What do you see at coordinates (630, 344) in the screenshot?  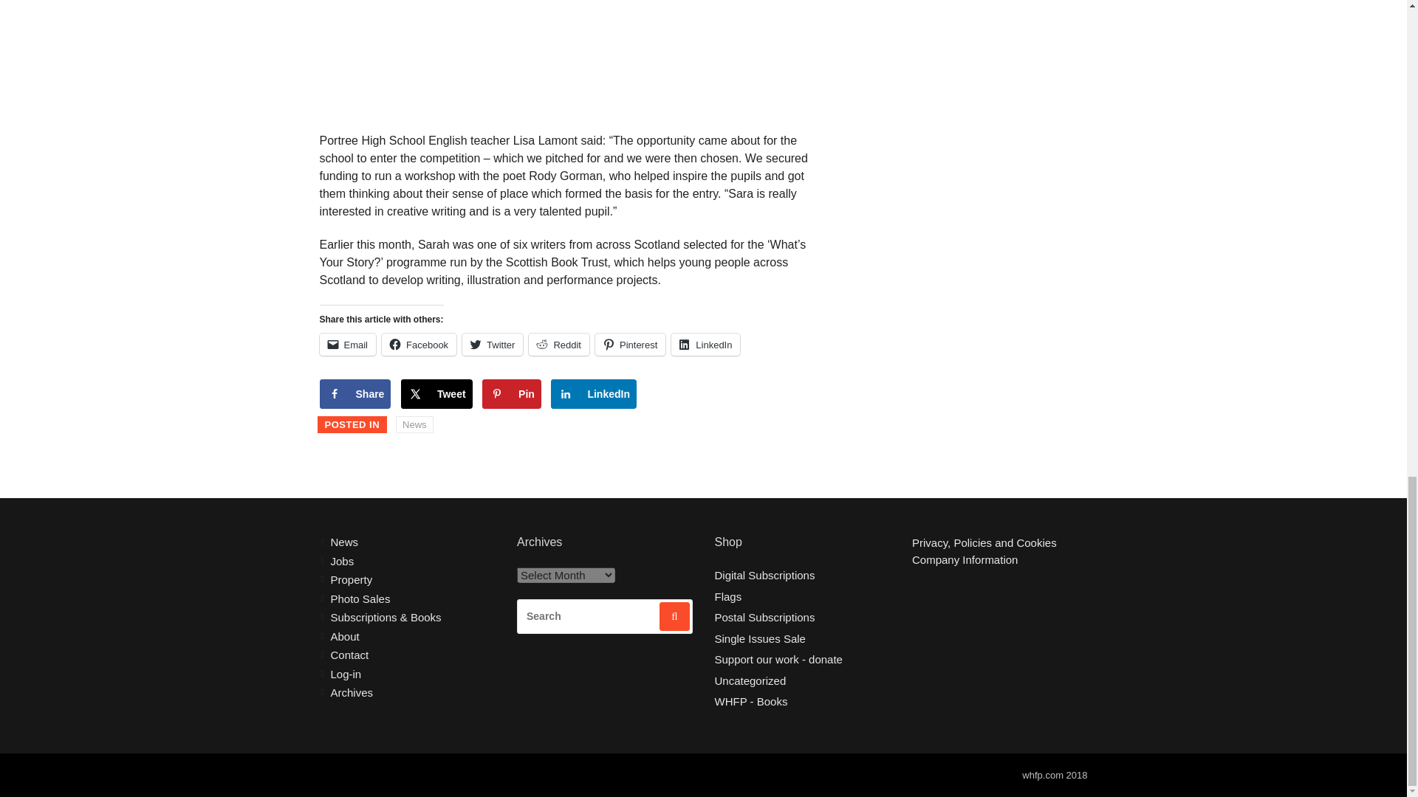 I see `Click to share on Pinterest` at bounding box center [630, 344].